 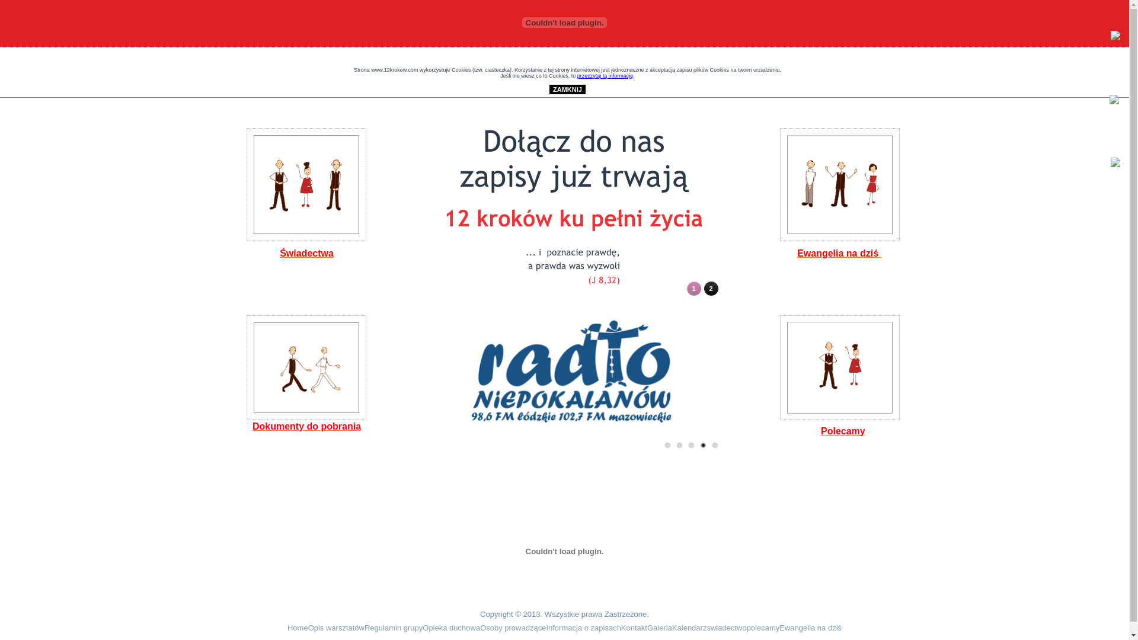 What do you see at coordinates (298, 628) in the screenshot?
I see `Home` at bounding box center [298, 628].